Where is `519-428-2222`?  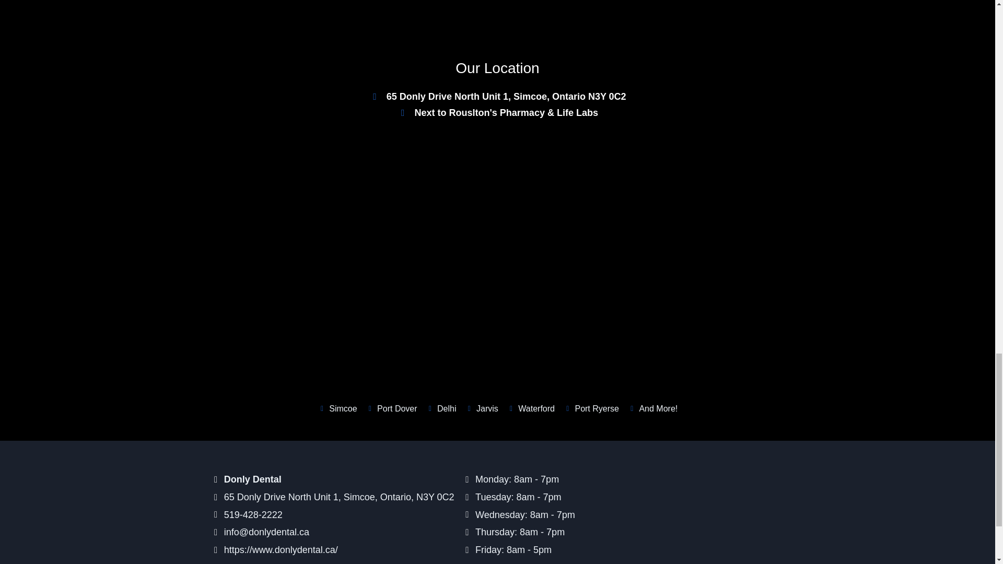
519-428-2222 is located at coordinates (334, 515).